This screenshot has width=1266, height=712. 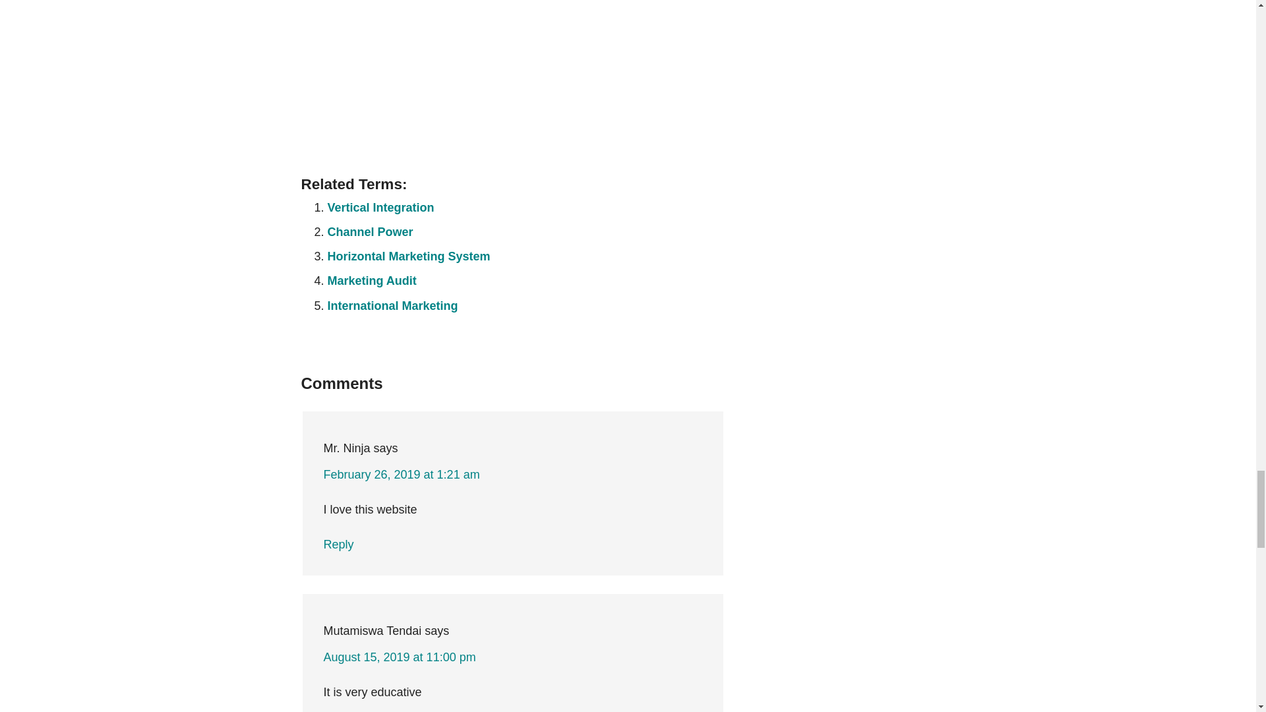 What do you see at coordinates (399, 657) in the screenshot?
I see `August 15, 2019 at 11:00 pm` at bounding box center [399, 657].